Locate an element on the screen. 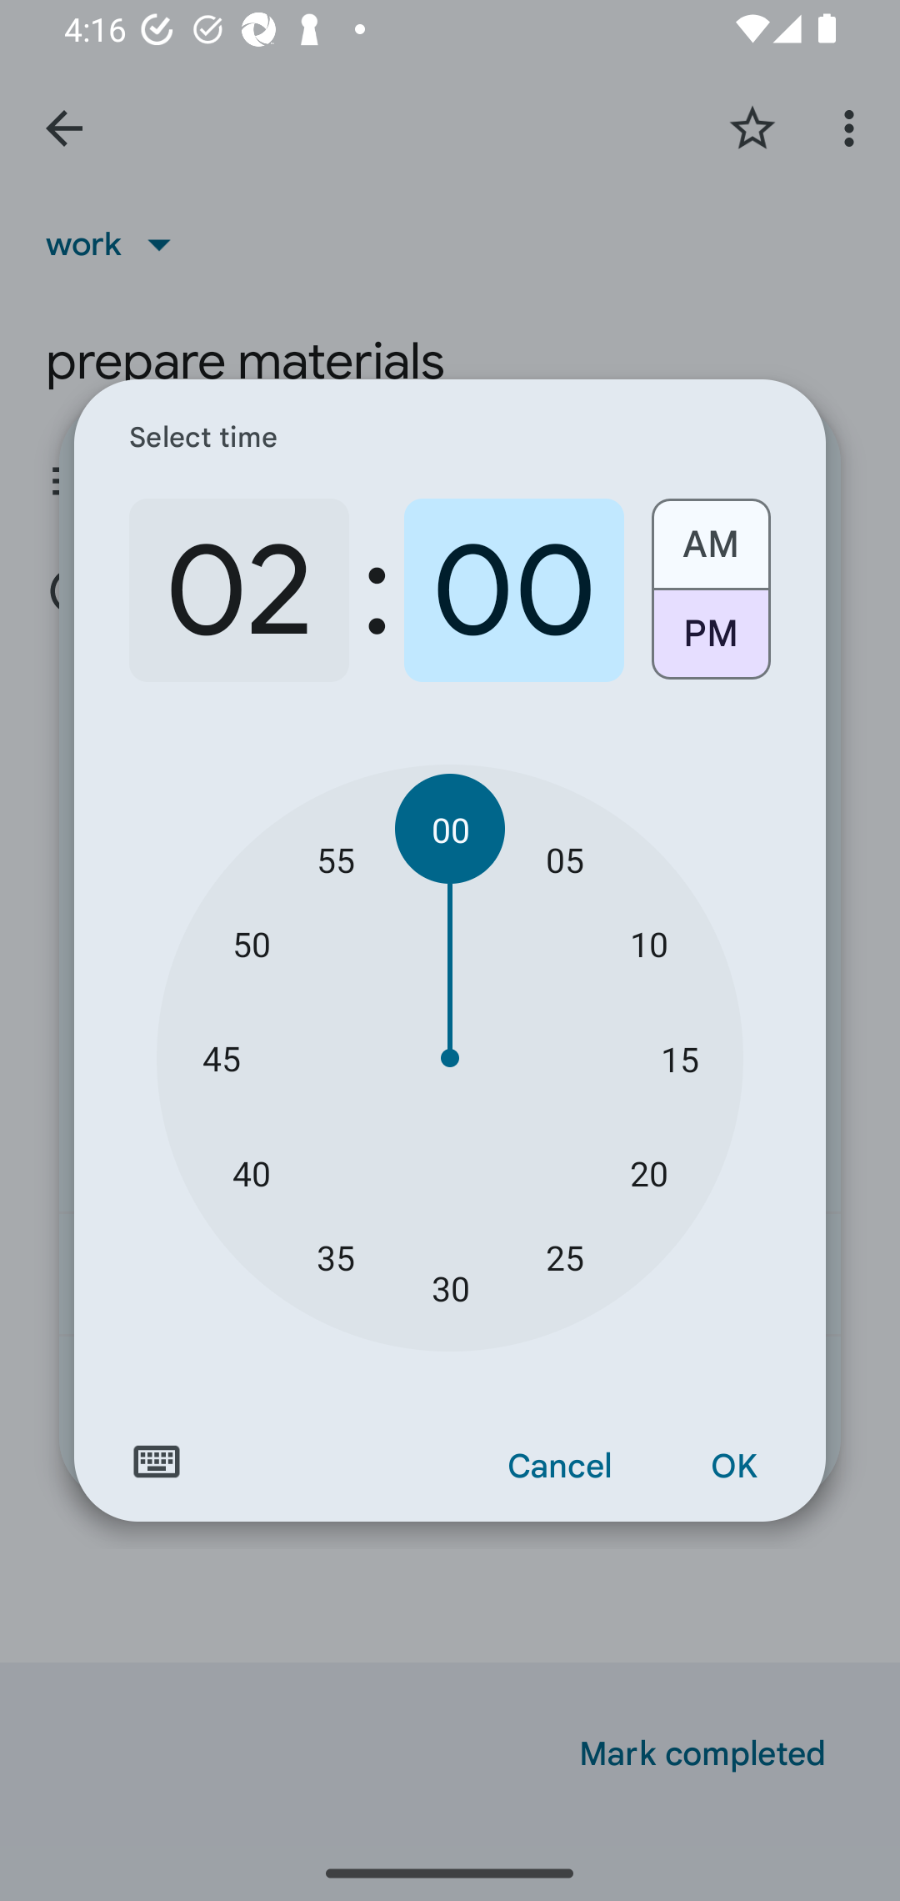  00 0 minutes is located at coordinates (513, 590).